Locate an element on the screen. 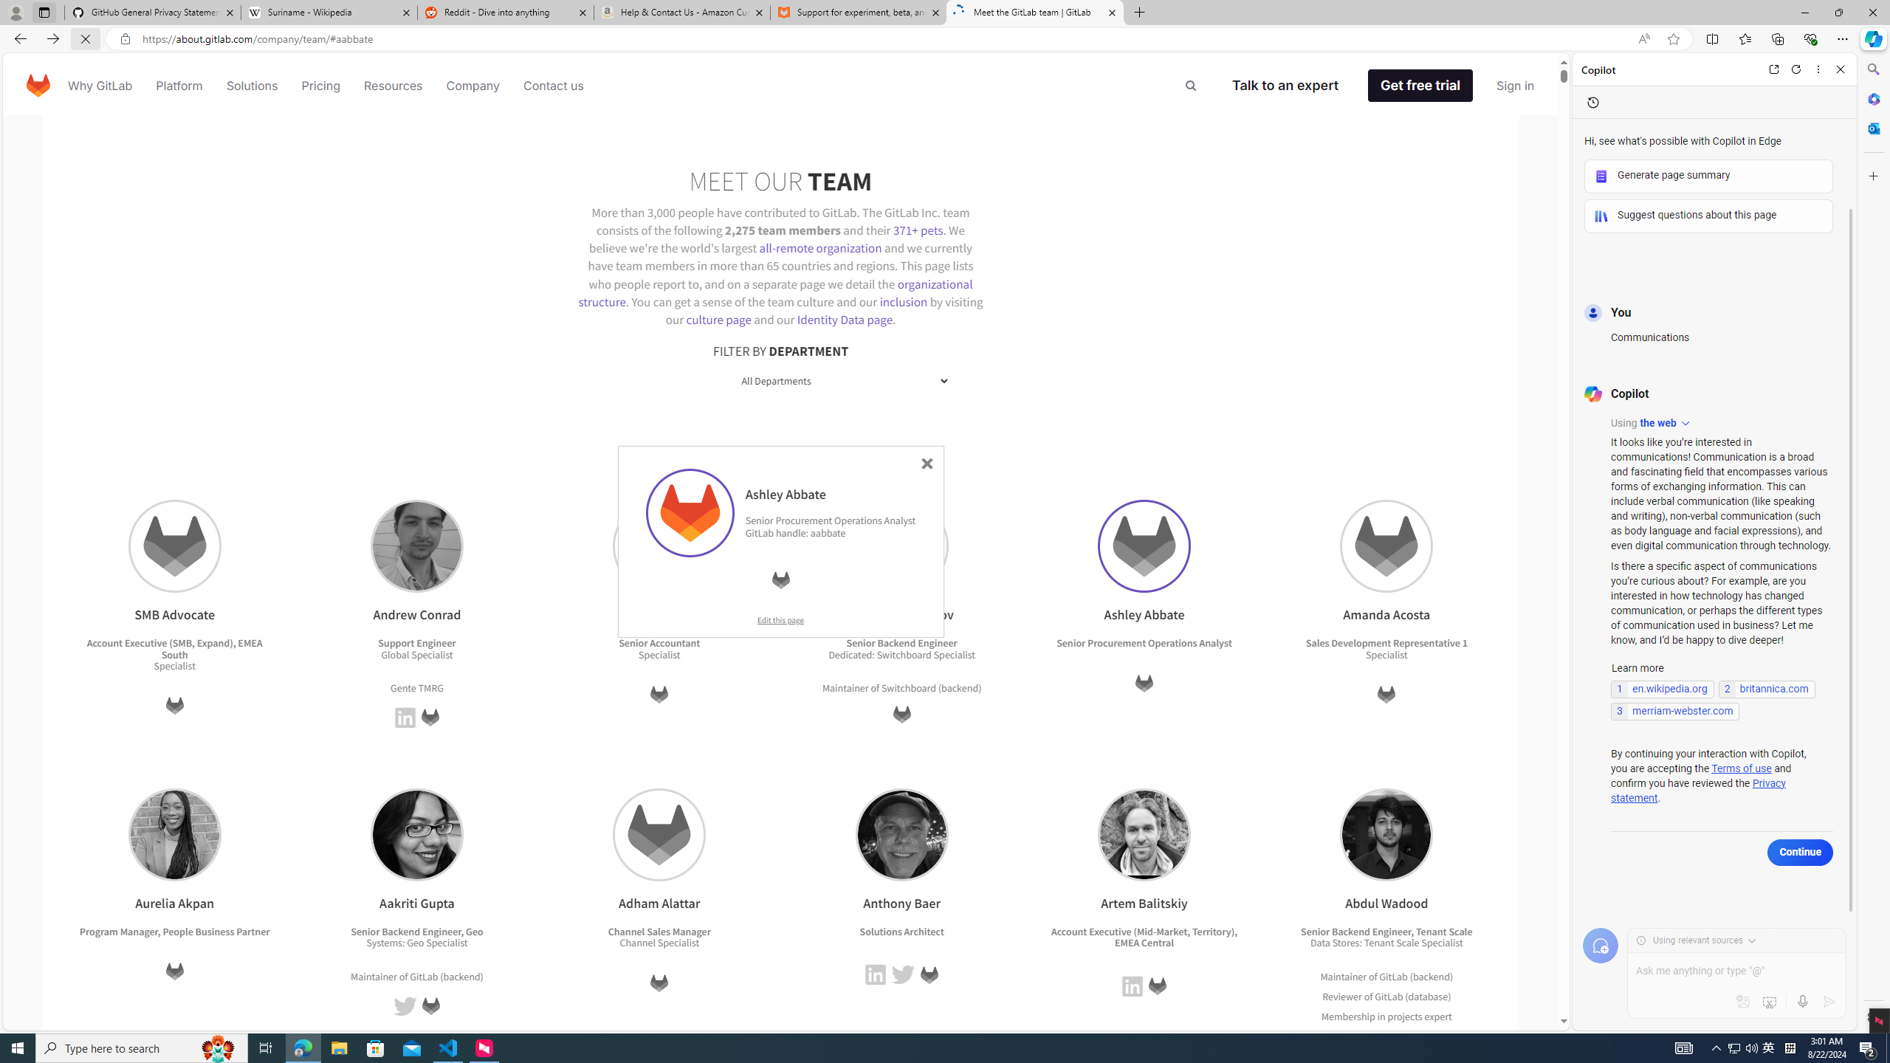  Pricing is located at coordinates (320, 86).